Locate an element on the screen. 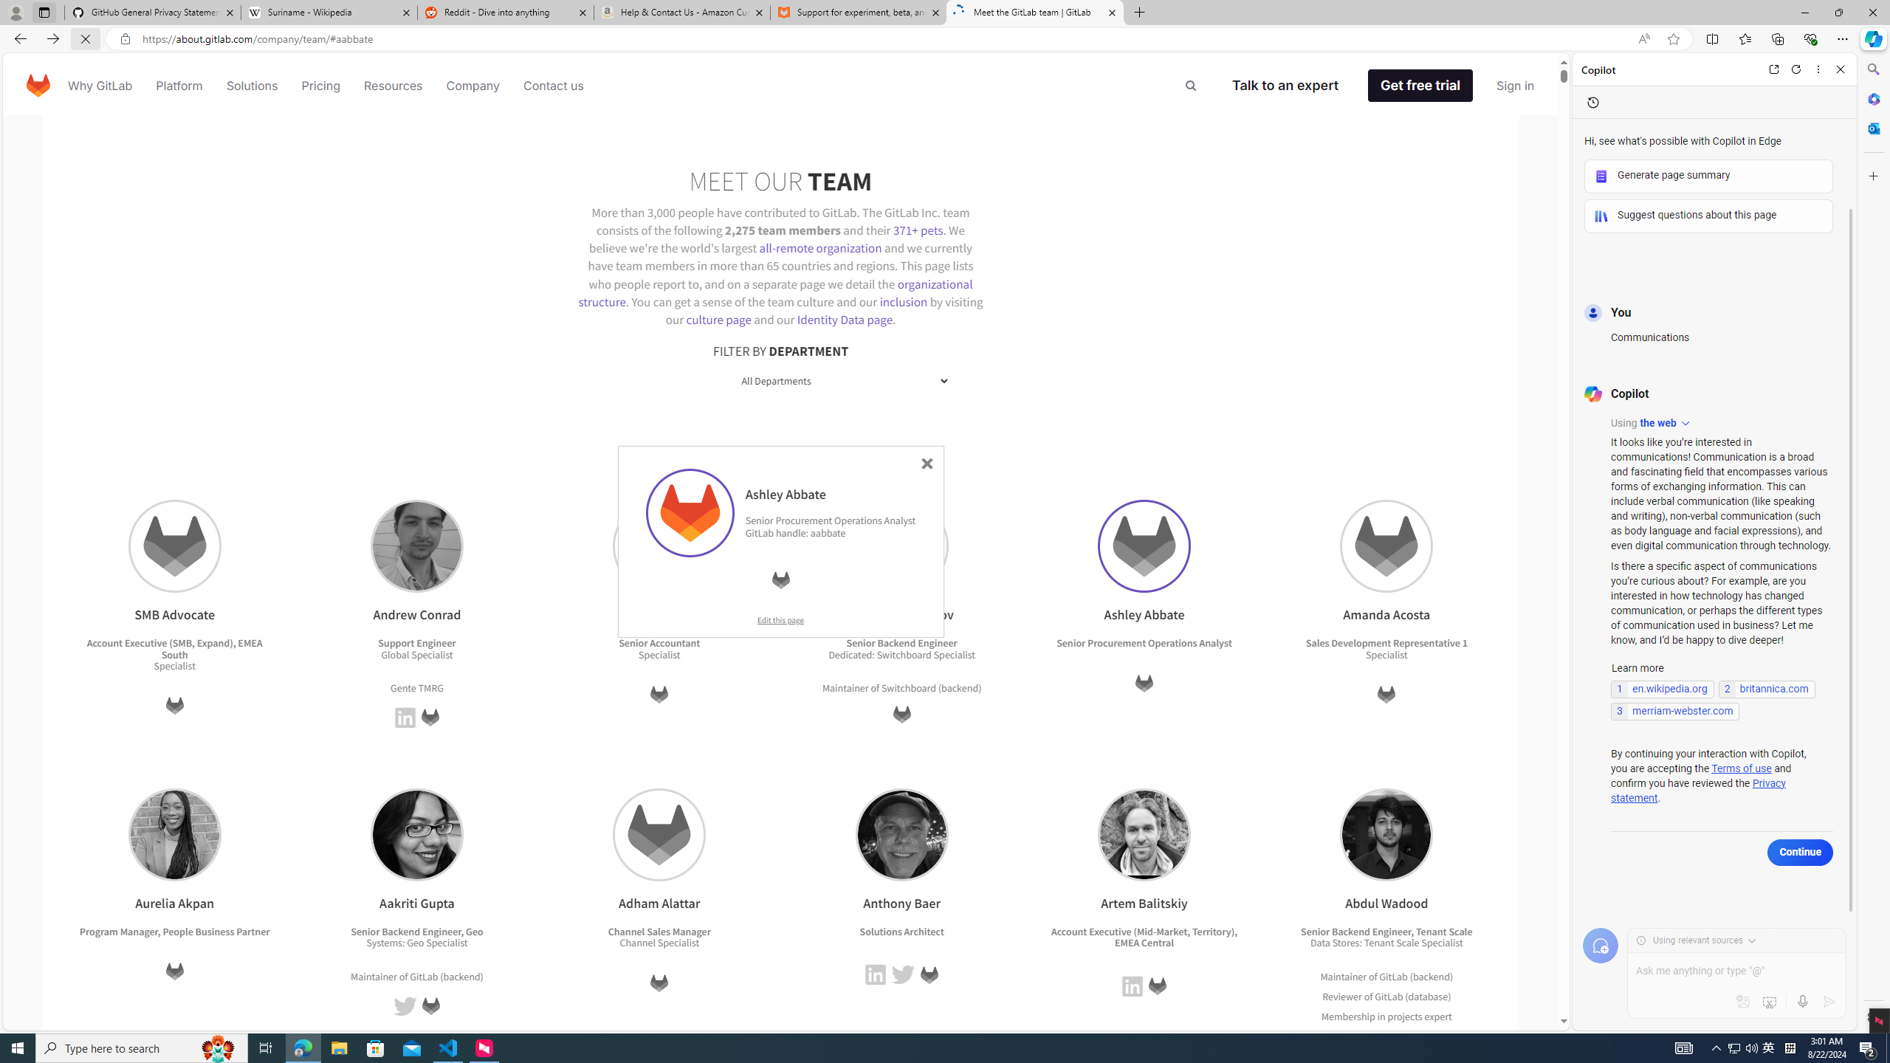  Pricing is located at coordinates (320, 86).